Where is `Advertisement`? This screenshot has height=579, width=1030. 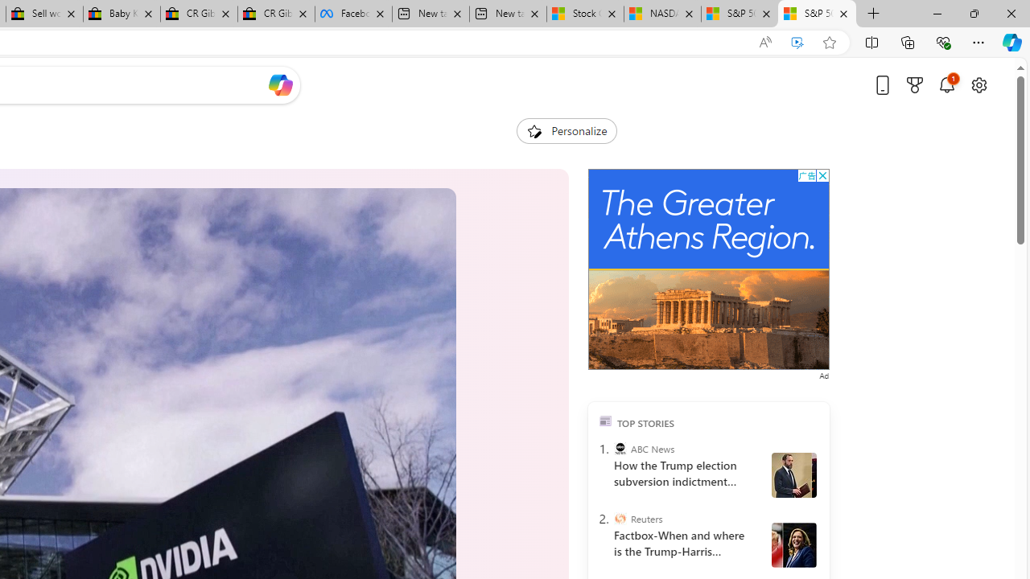
Advertisement is located at coordinates (708, 269).